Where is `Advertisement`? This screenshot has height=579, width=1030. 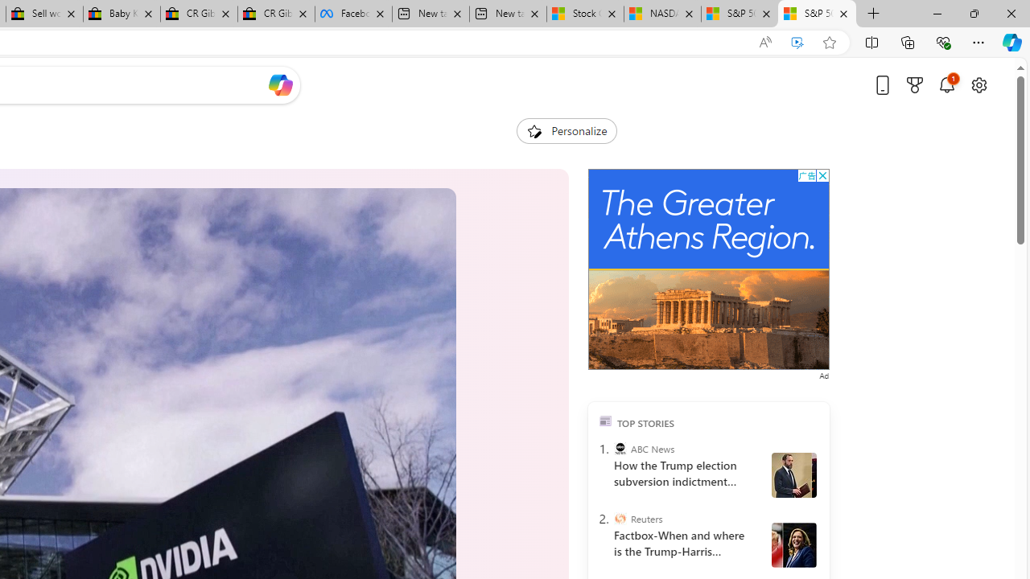
Advertisement is located at coordinates (708, 269).